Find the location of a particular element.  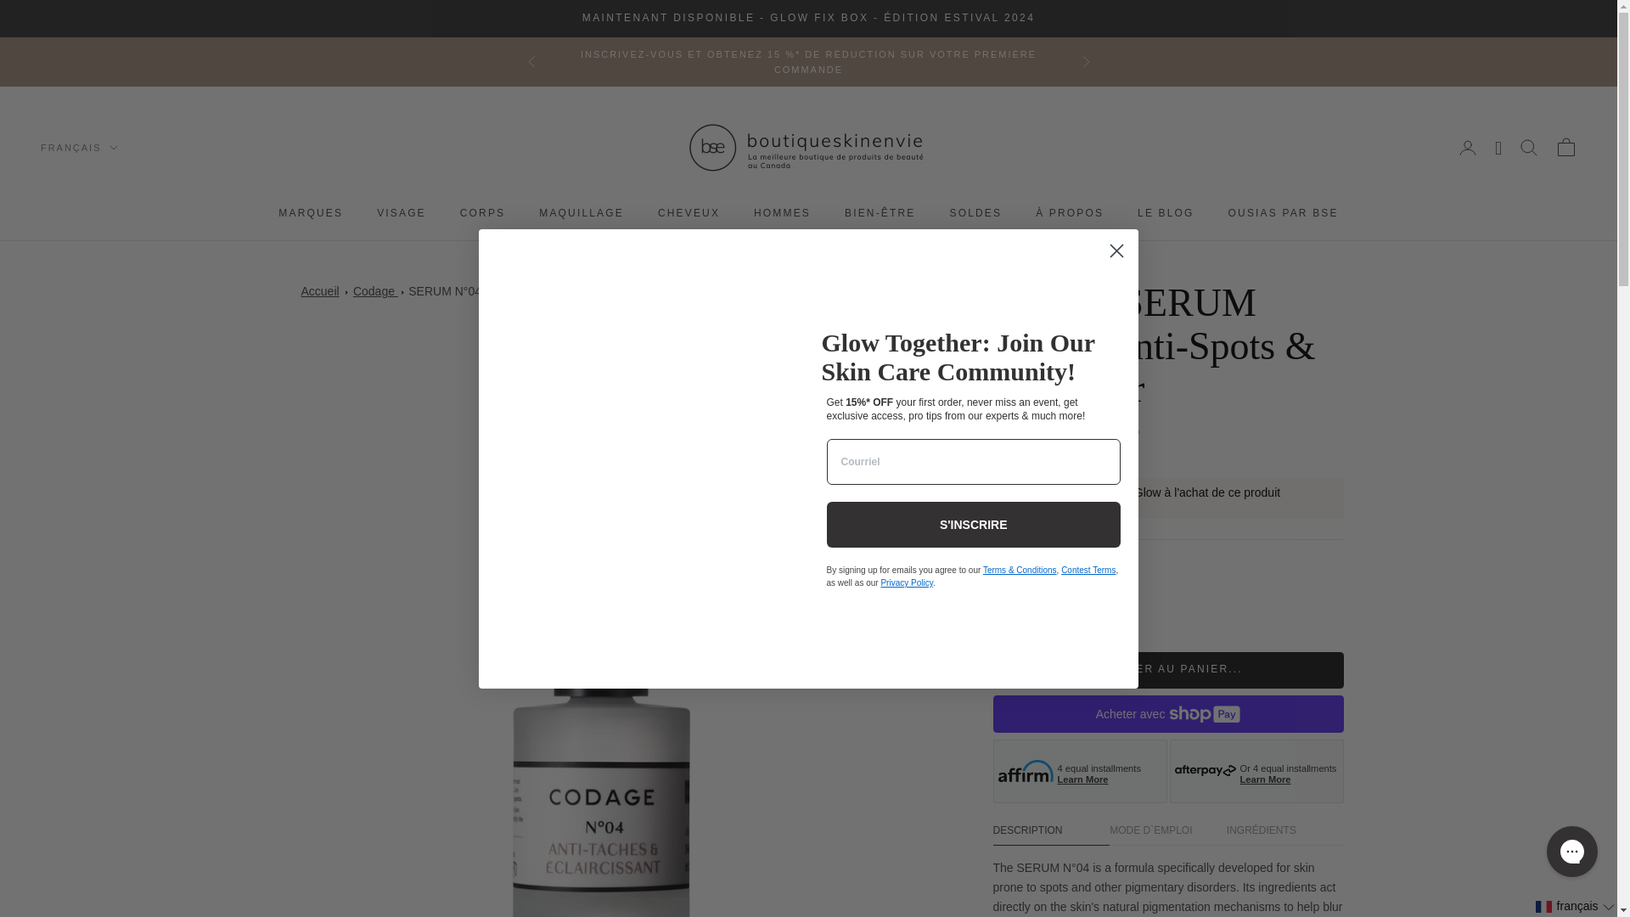

Gorgias live chat messenger is located at coordinates (1572, 851).